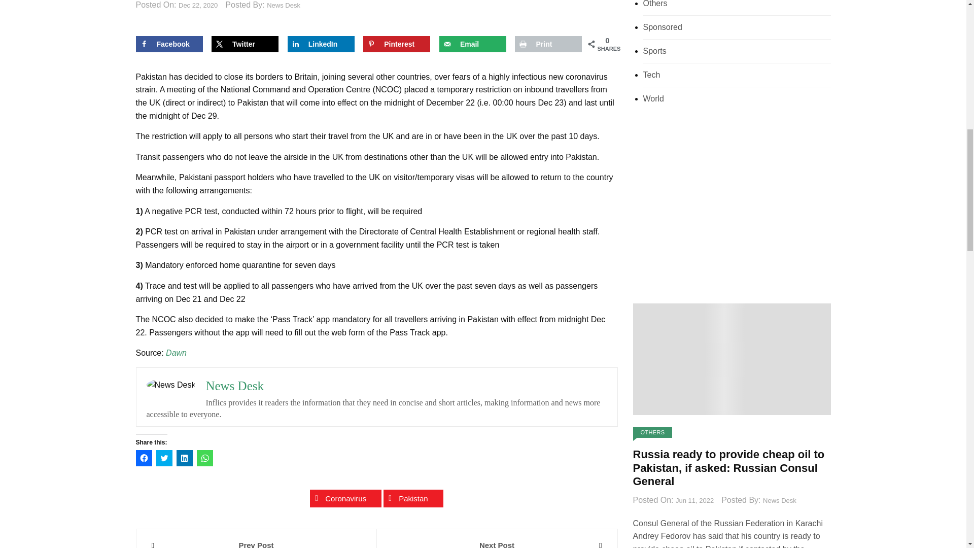 The image size is (974, 548). Describe the element at coordinates (245, 44) in the screenshot. I see `Twitter` at that location.